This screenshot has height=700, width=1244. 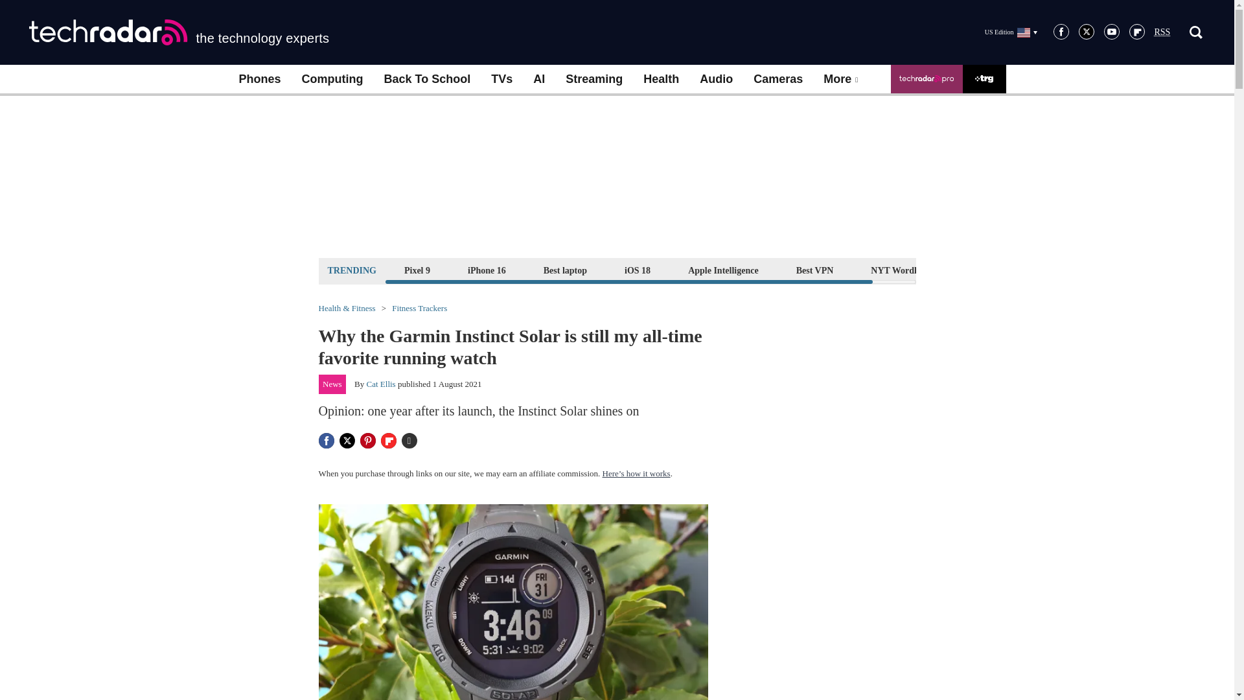 I want to click on Health, so click(x=661, y=79).